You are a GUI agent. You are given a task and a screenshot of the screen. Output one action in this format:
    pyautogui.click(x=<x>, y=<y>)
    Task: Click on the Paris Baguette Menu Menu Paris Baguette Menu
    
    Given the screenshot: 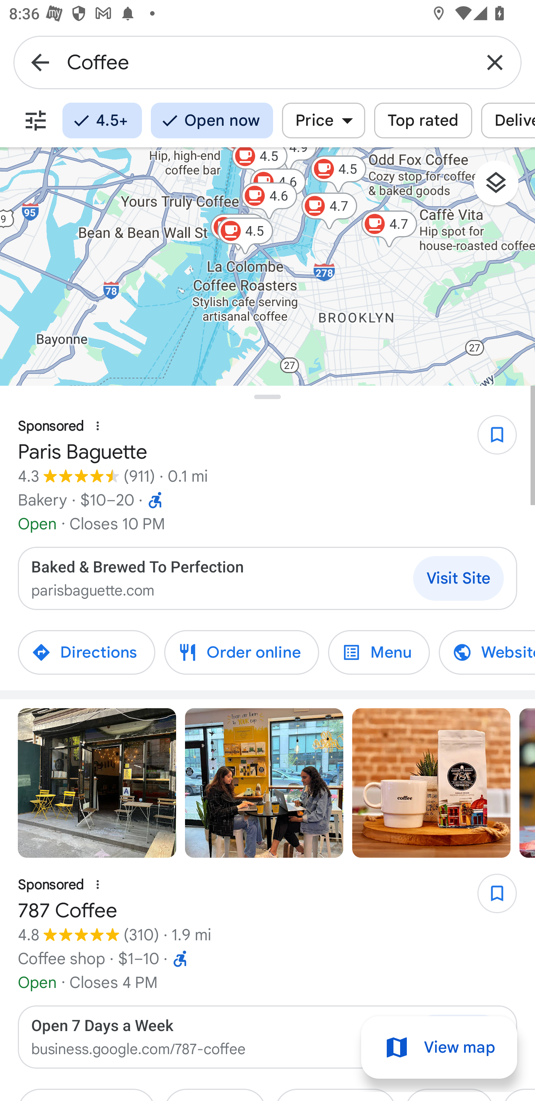 What is the action you would take?
    pyautogui.click(x=379, y=652)
    